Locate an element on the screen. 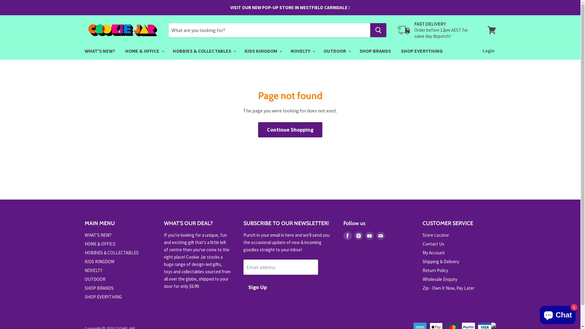  Find us on Instagram is located at coordinates (358, 236).